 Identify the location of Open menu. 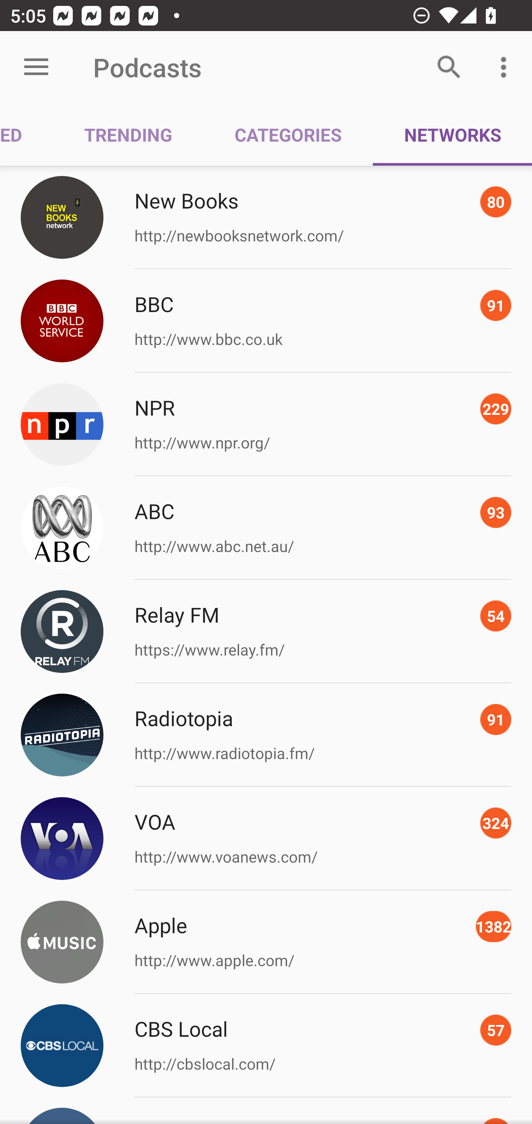
(36, 67).